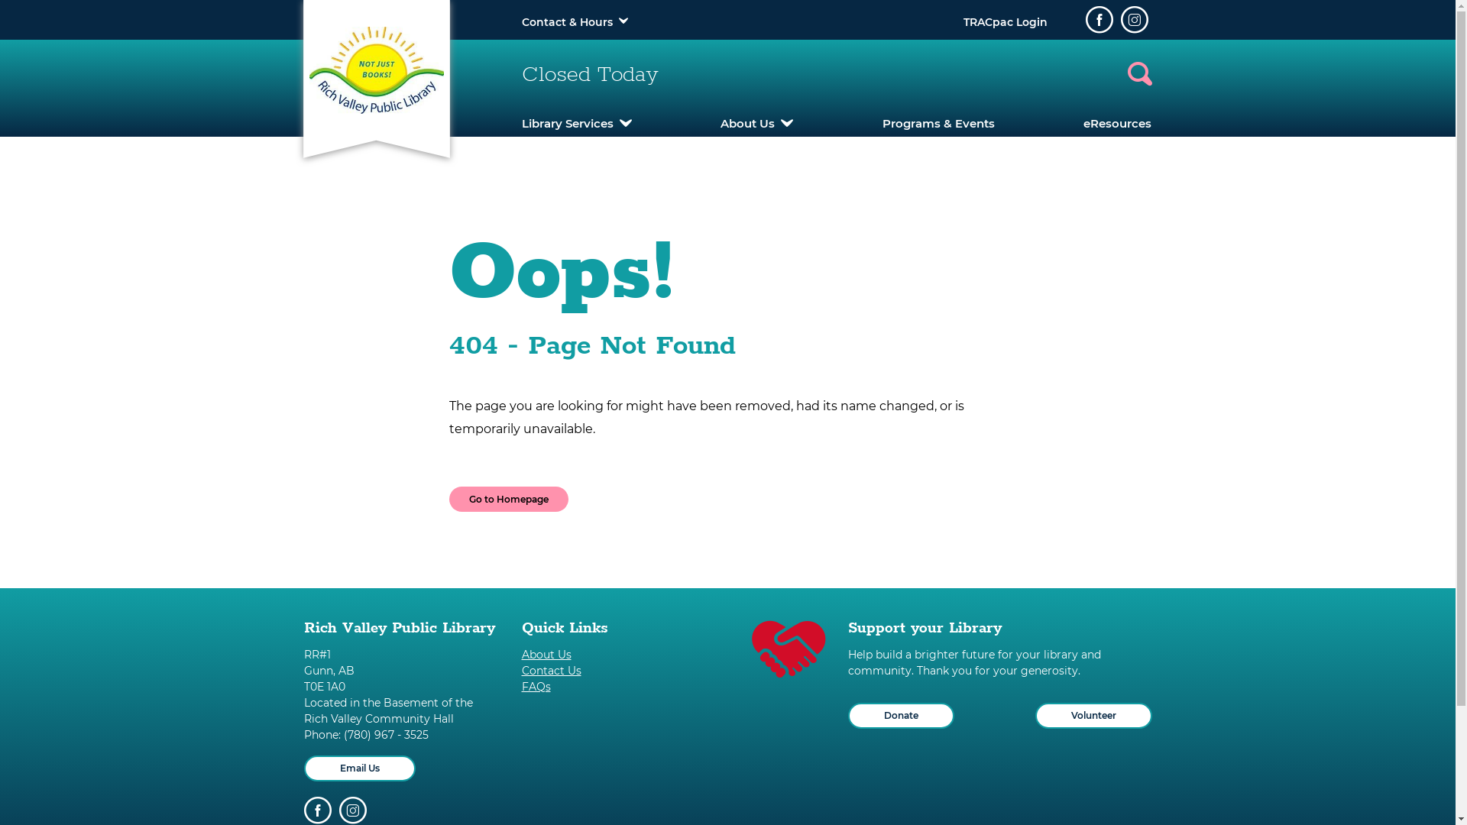  What do you see at coordinates (318, 810) in the screenshot?
I see `Facebook` at bounding box center [318, 810].